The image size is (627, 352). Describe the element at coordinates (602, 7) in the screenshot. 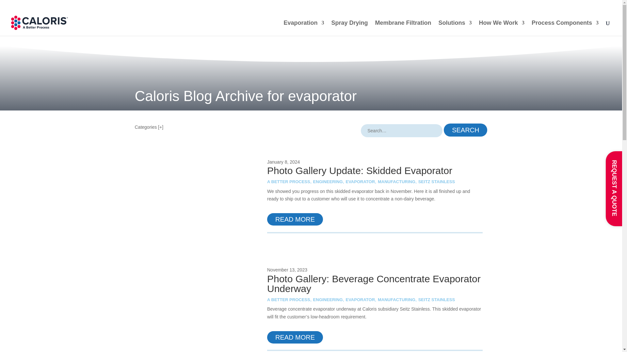

I see `Contact` at that location.